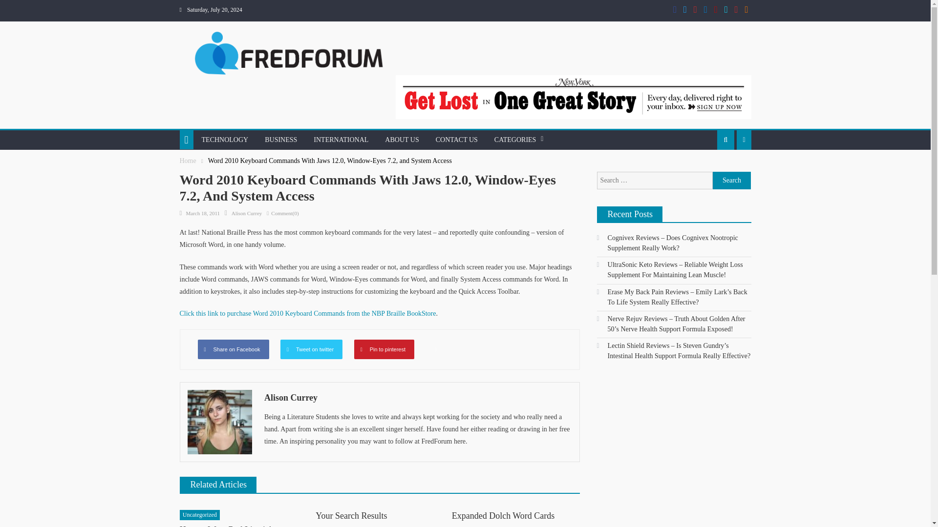  I want to click on Uncategorized, so click(199, 515).